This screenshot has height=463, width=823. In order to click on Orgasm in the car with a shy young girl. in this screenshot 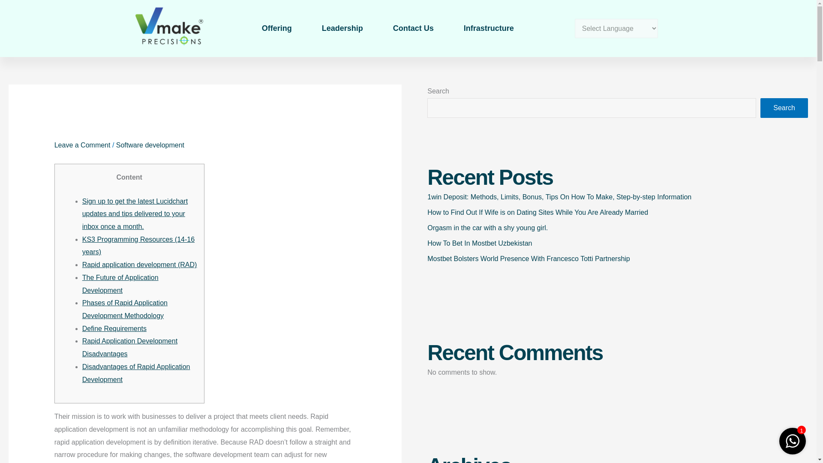, I will do `click(487, 228)`.